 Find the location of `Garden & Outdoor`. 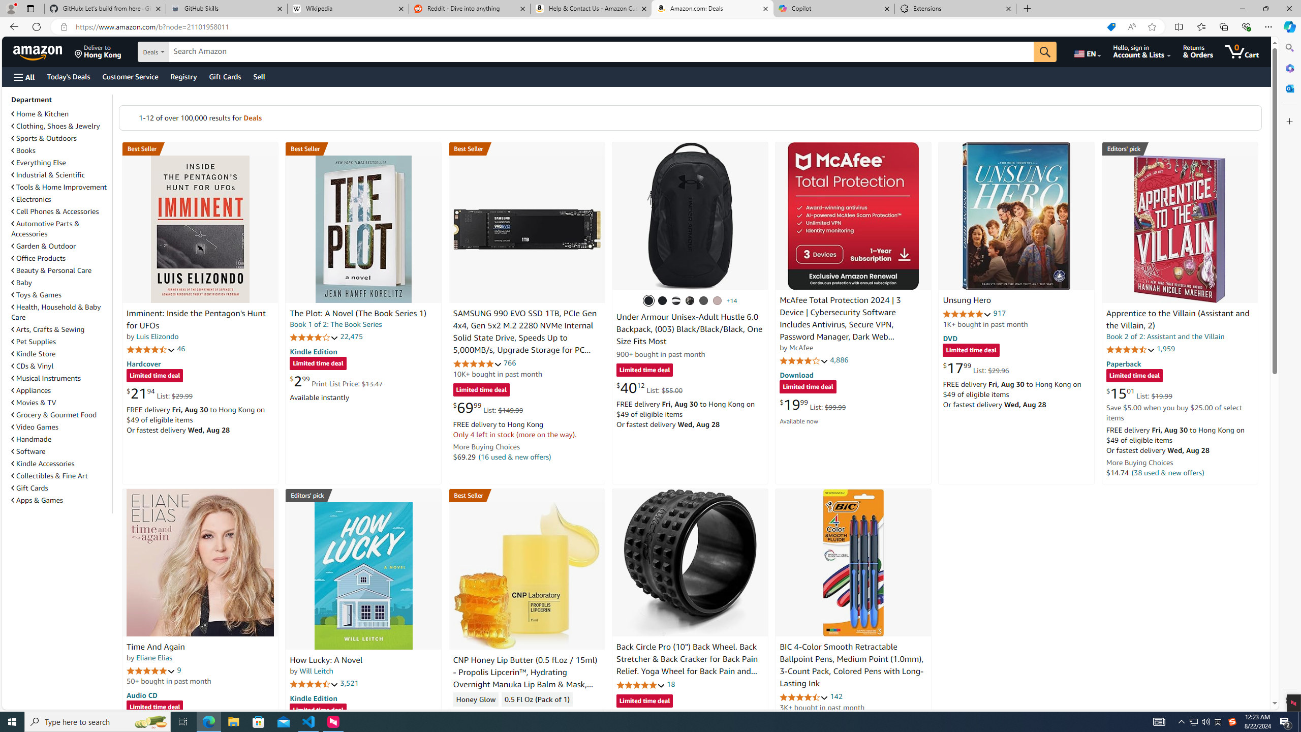

Garden & Outdoor is located at coordinates (44, 246).